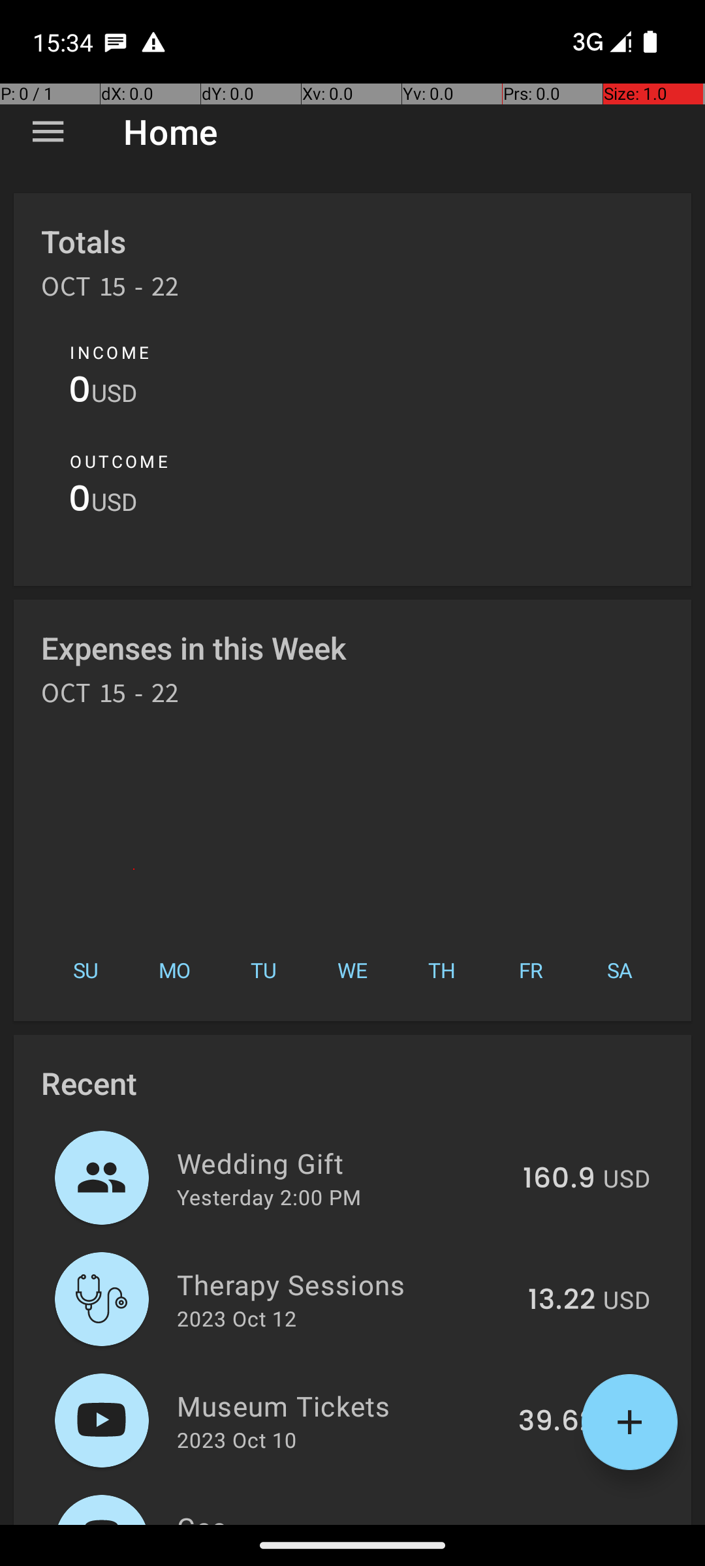  Describe the element at coordinates (342, 1163) in the screenshot. I see `Wedding Gift` at that location.